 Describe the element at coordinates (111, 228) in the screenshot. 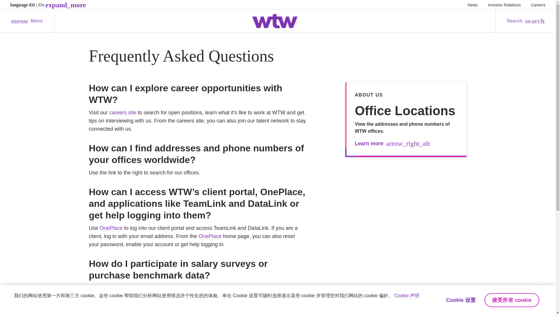

I see `Navigate to OnePlace` at that location.